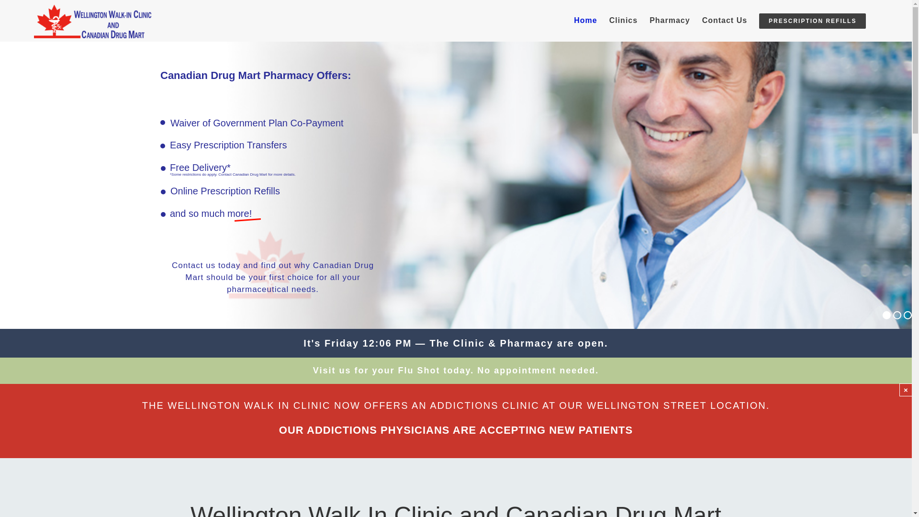  I want to click on PRESCRIPTION REFILLS, so click(813, 20).